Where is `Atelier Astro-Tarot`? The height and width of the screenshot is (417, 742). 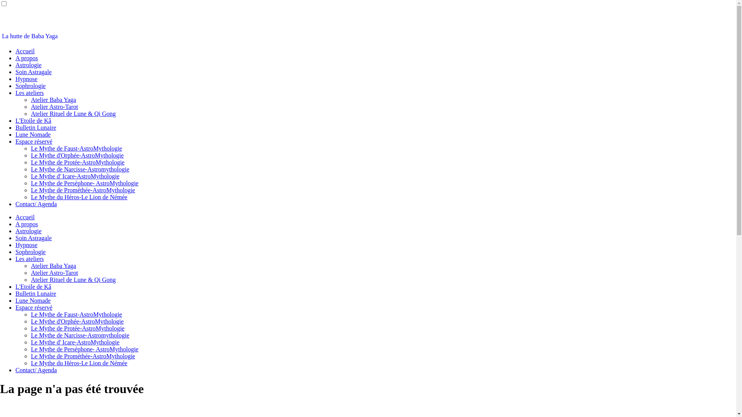 Atelier Astro-Tarot is located at coordinates (54, 107).